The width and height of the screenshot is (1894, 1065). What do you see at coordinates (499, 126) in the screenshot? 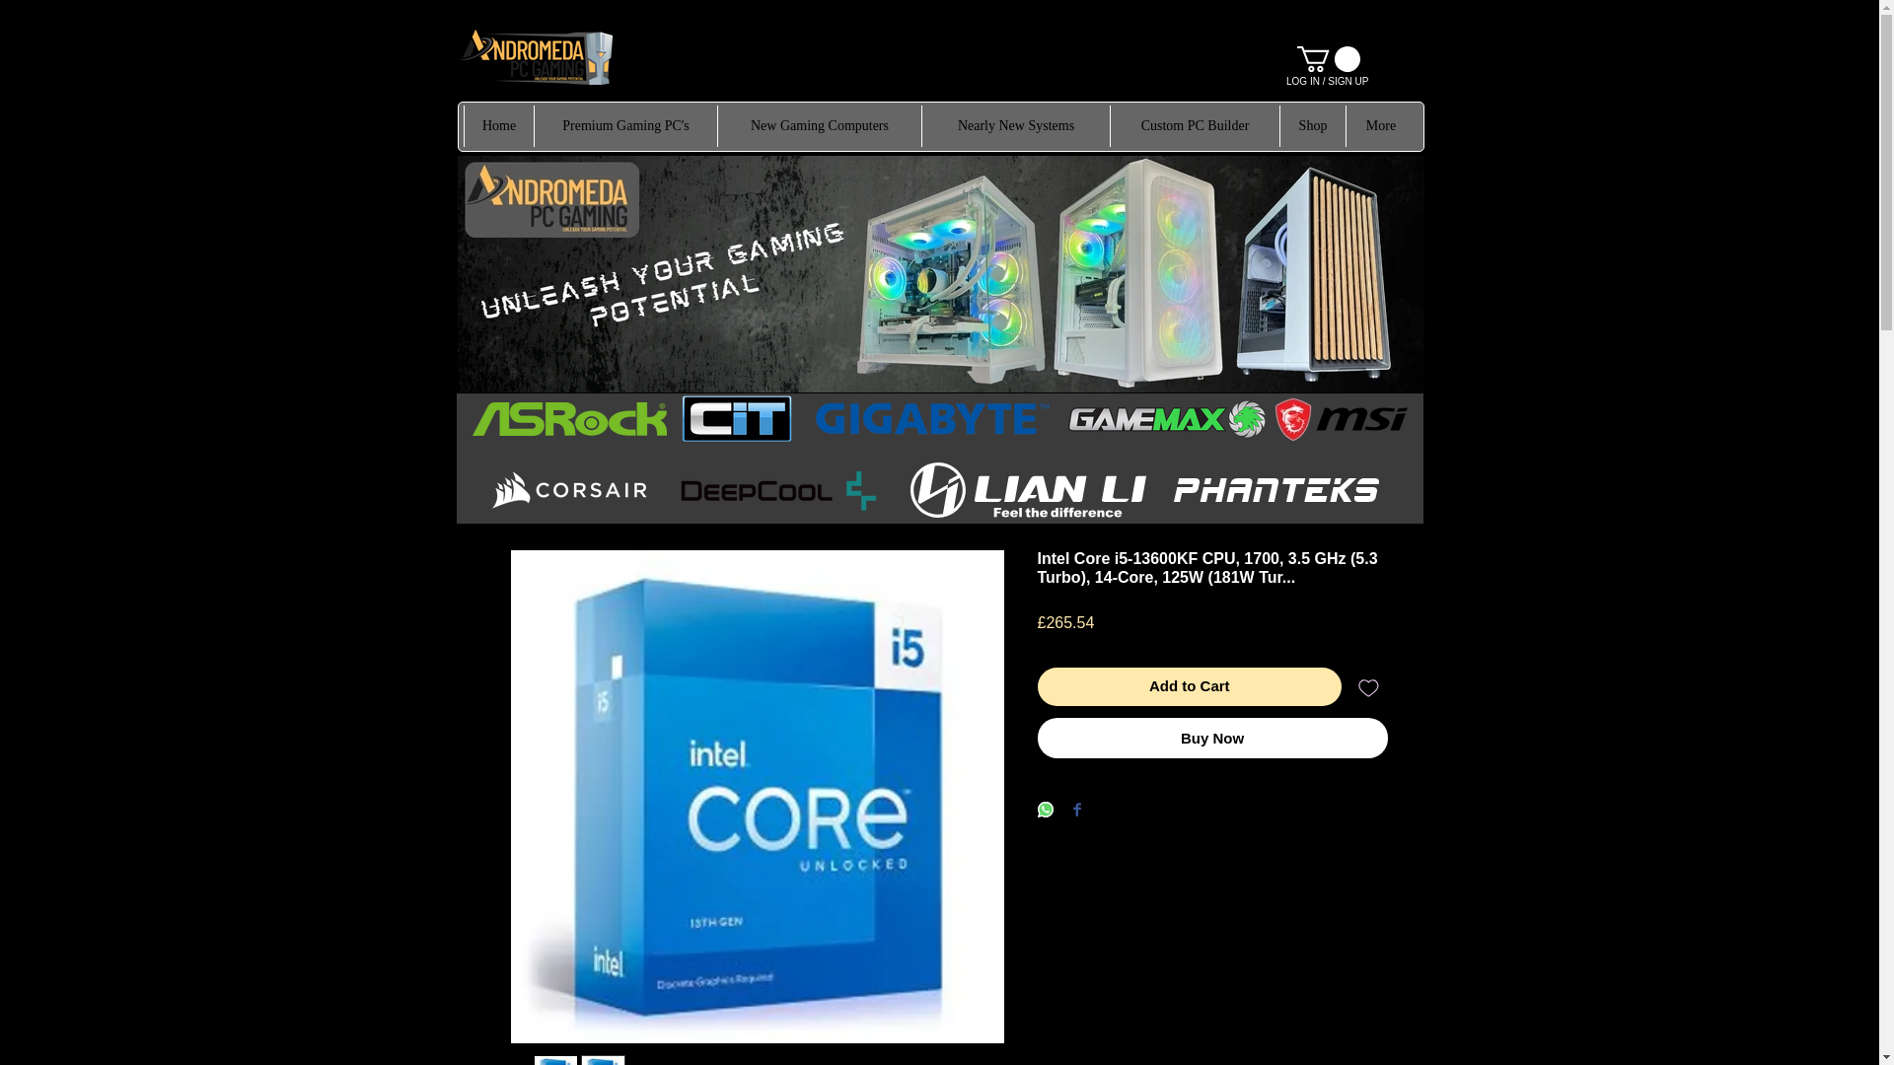
I see `Home` at bounding box center [499, 126].